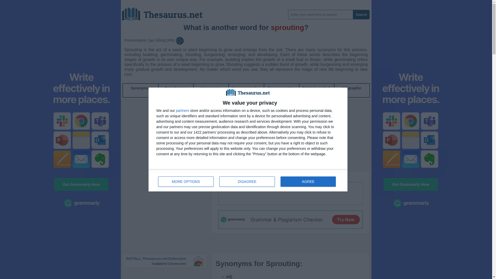 The height and width of the screenshot is (279, 496). What do you see at coordinates (281, 88) in the screenshot?
I see `Hypernyms` at bounding box center [281, 88].